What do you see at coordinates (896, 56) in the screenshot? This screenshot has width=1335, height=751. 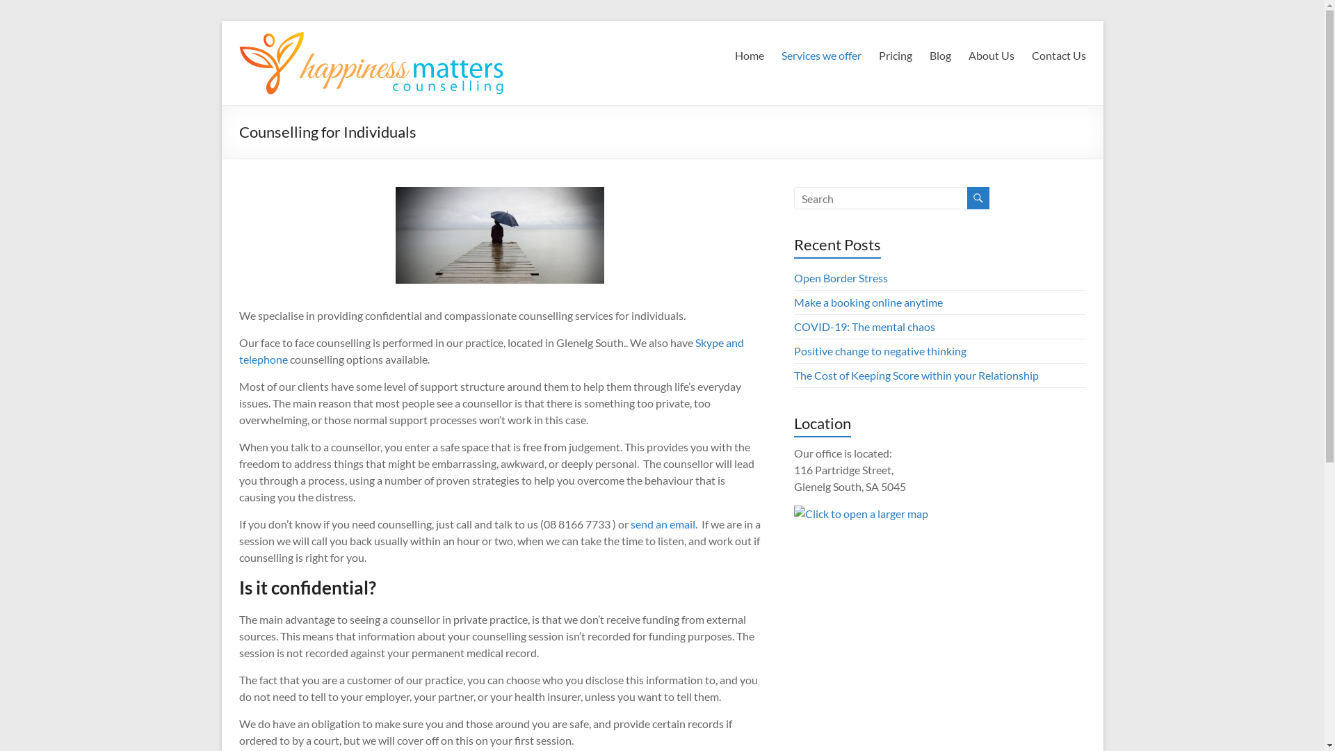 I see `Pricing` at bounding box center [896, 56].